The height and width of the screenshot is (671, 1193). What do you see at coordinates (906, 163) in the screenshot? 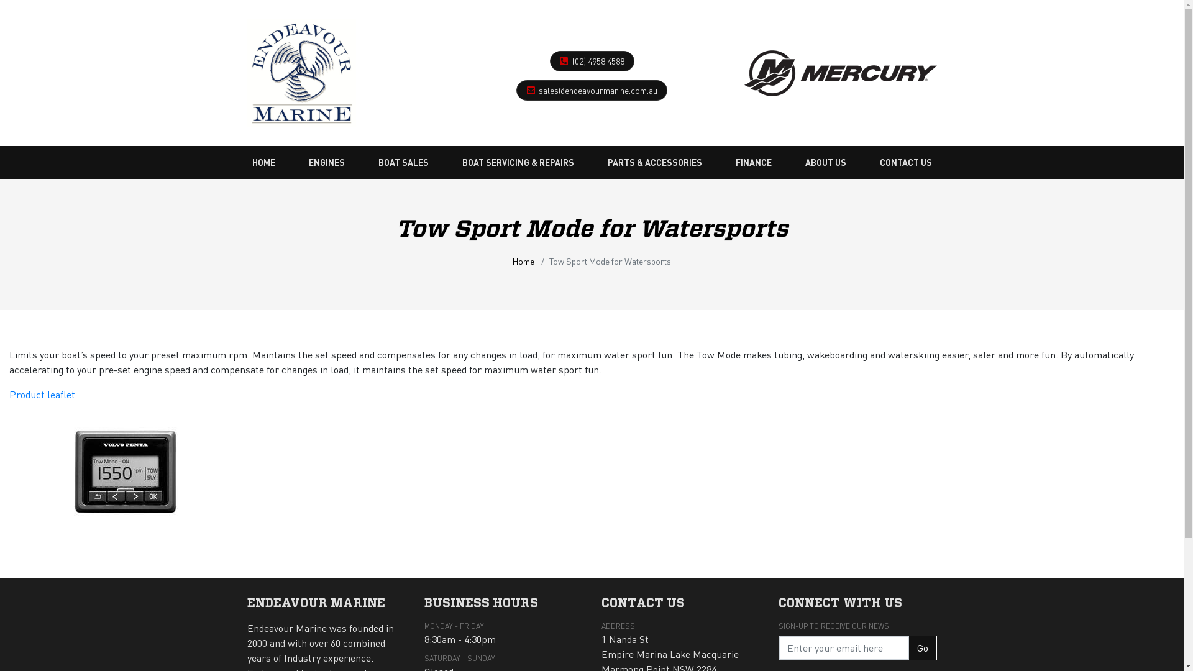
I see `CONTACT US` at bounding box center [906, 163].